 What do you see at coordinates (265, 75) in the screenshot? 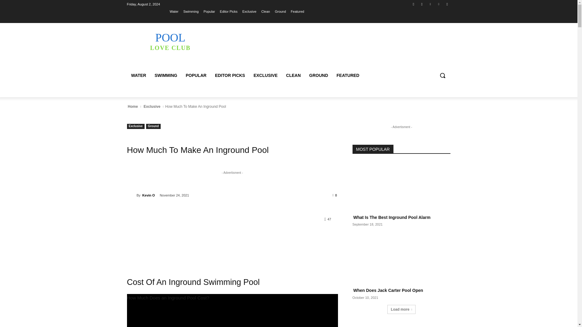
I see `EXCLUSIVE` at bounding box center [265, 75].